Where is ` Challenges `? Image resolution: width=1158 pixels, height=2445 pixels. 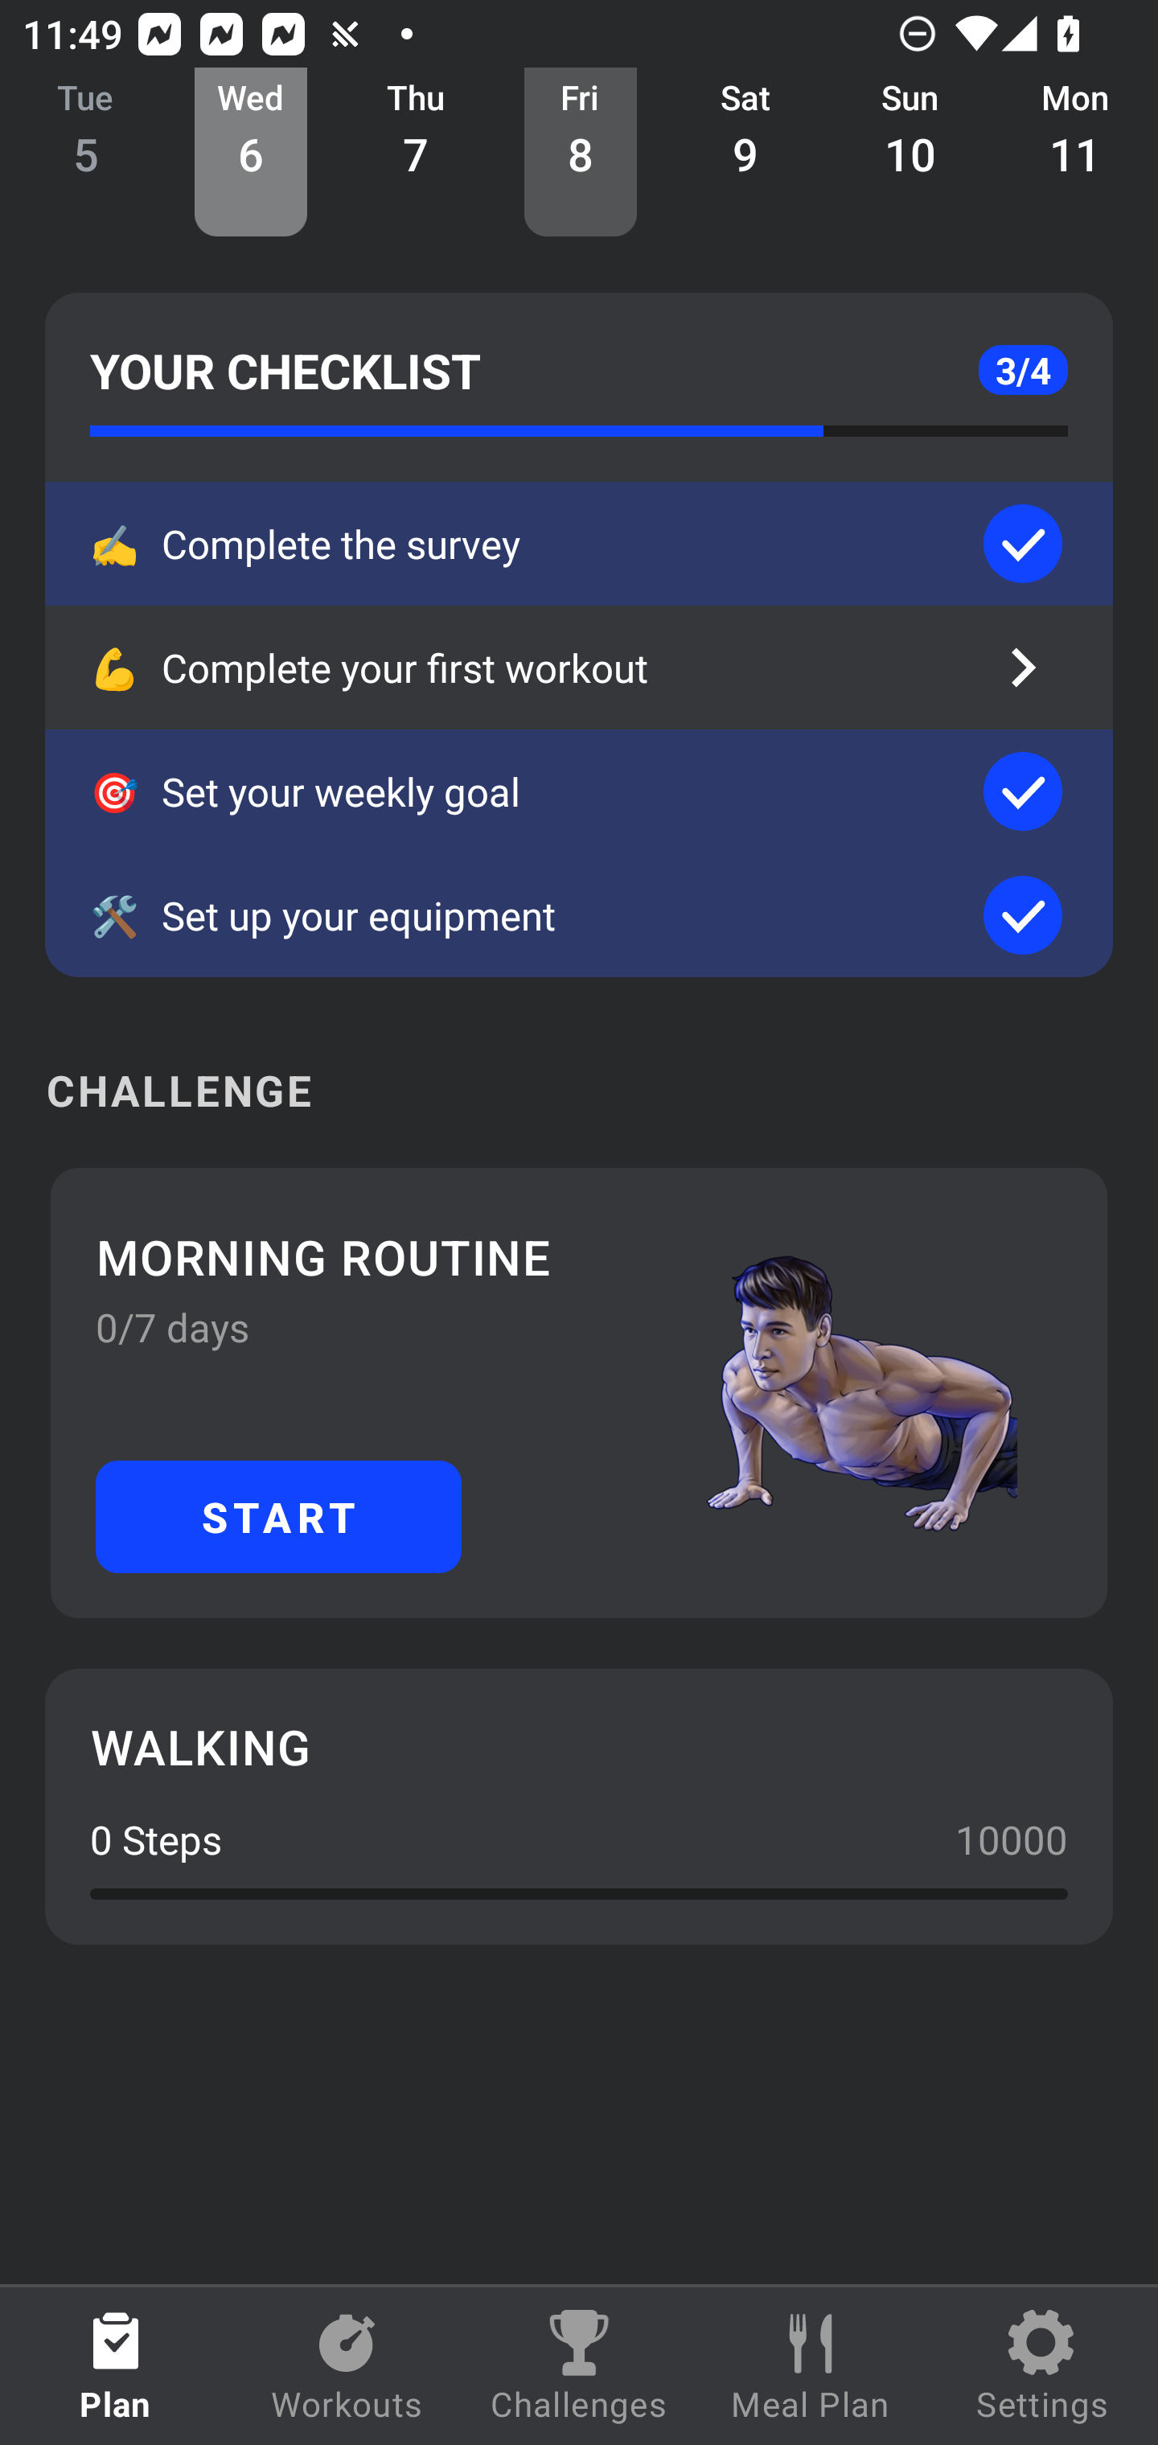  Challenges  is located at coordinates (579, 2366).